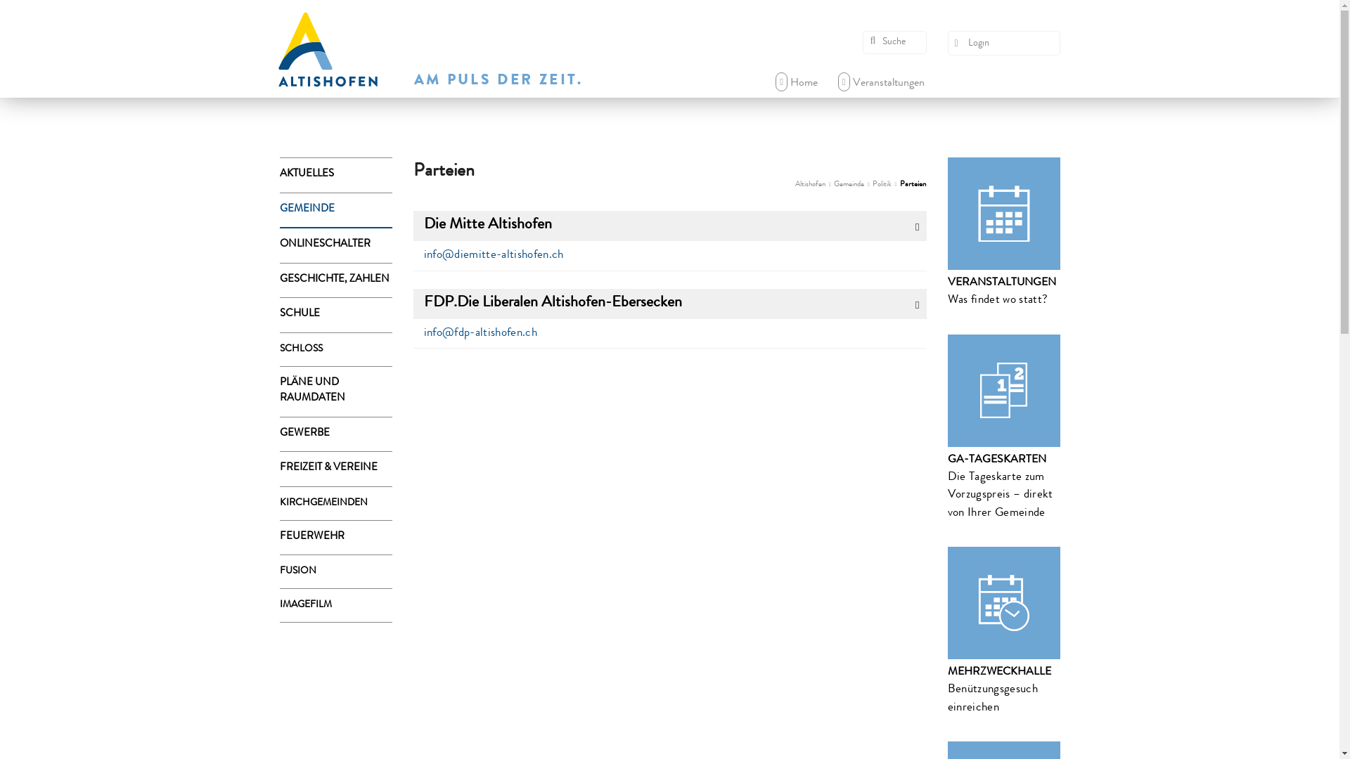 This screenshot has height=759, width=1350. What do you see at coordinates (1004, 44) in the screenshot?
I see `Login` at bounding box center [1004, 44].